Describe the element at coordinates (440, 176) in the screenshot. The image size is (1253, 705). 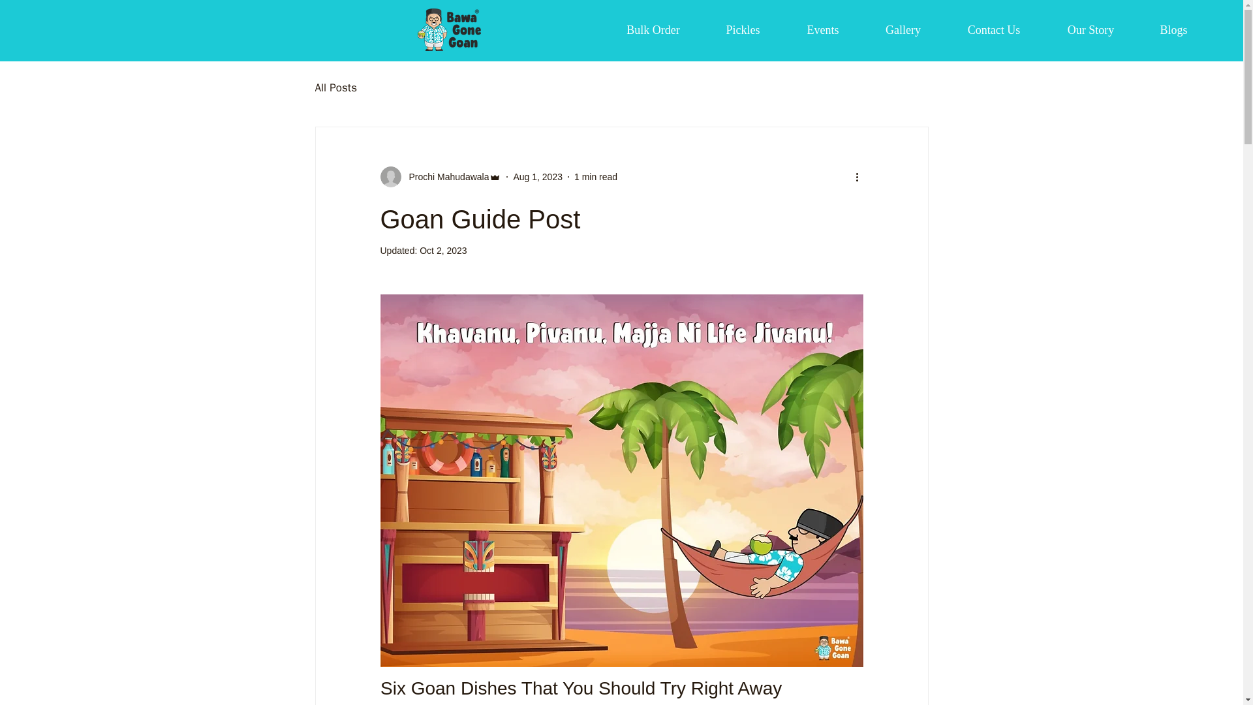
I see `Prochi Mahudawala` at that location.